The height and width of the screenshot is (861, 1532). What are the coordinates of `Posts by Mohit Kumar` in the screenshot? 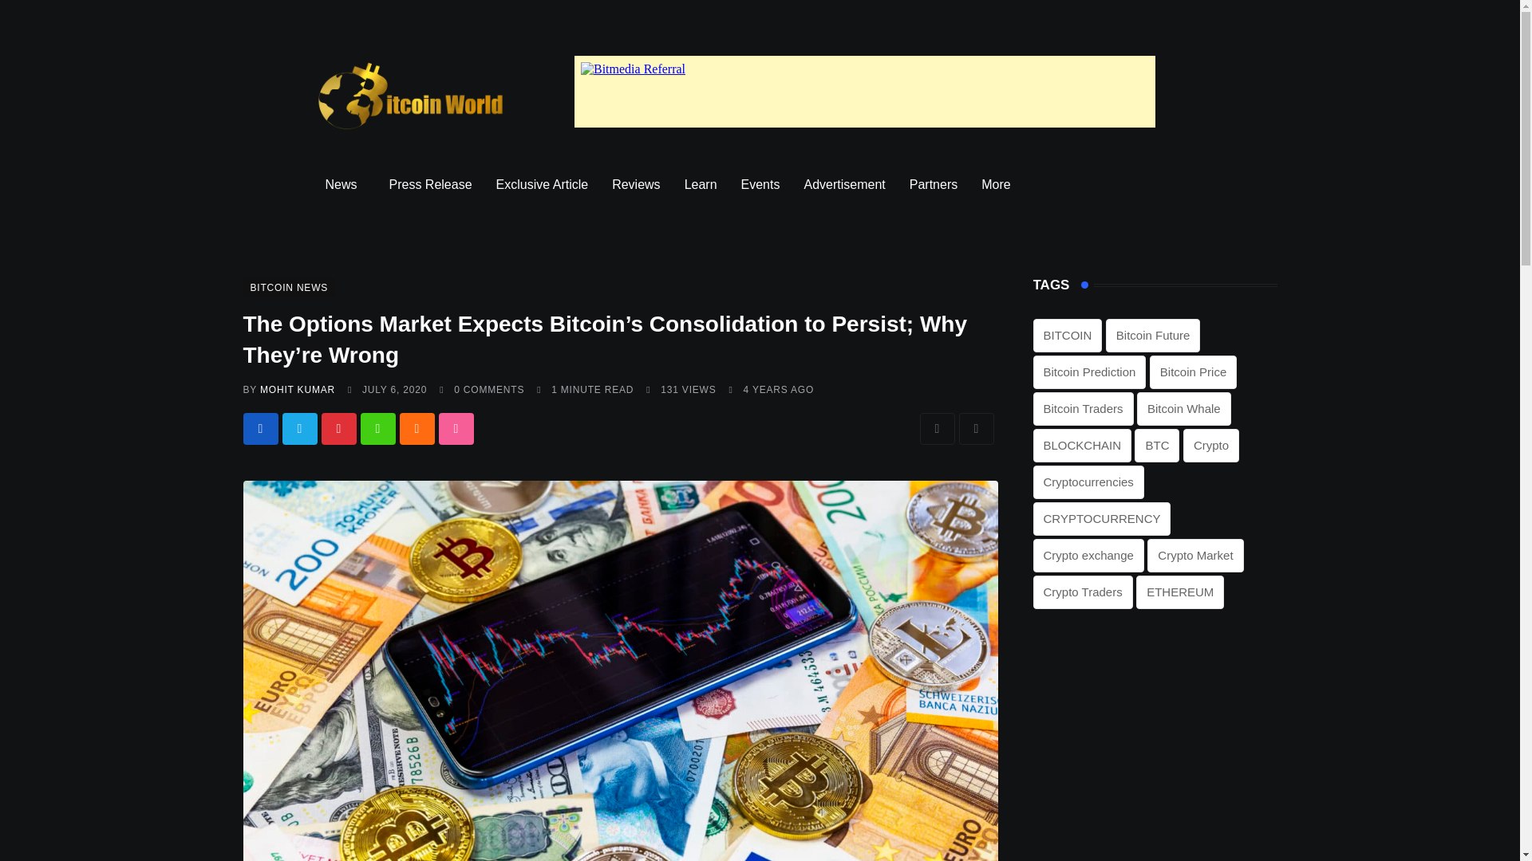 It's located at (298, 389).